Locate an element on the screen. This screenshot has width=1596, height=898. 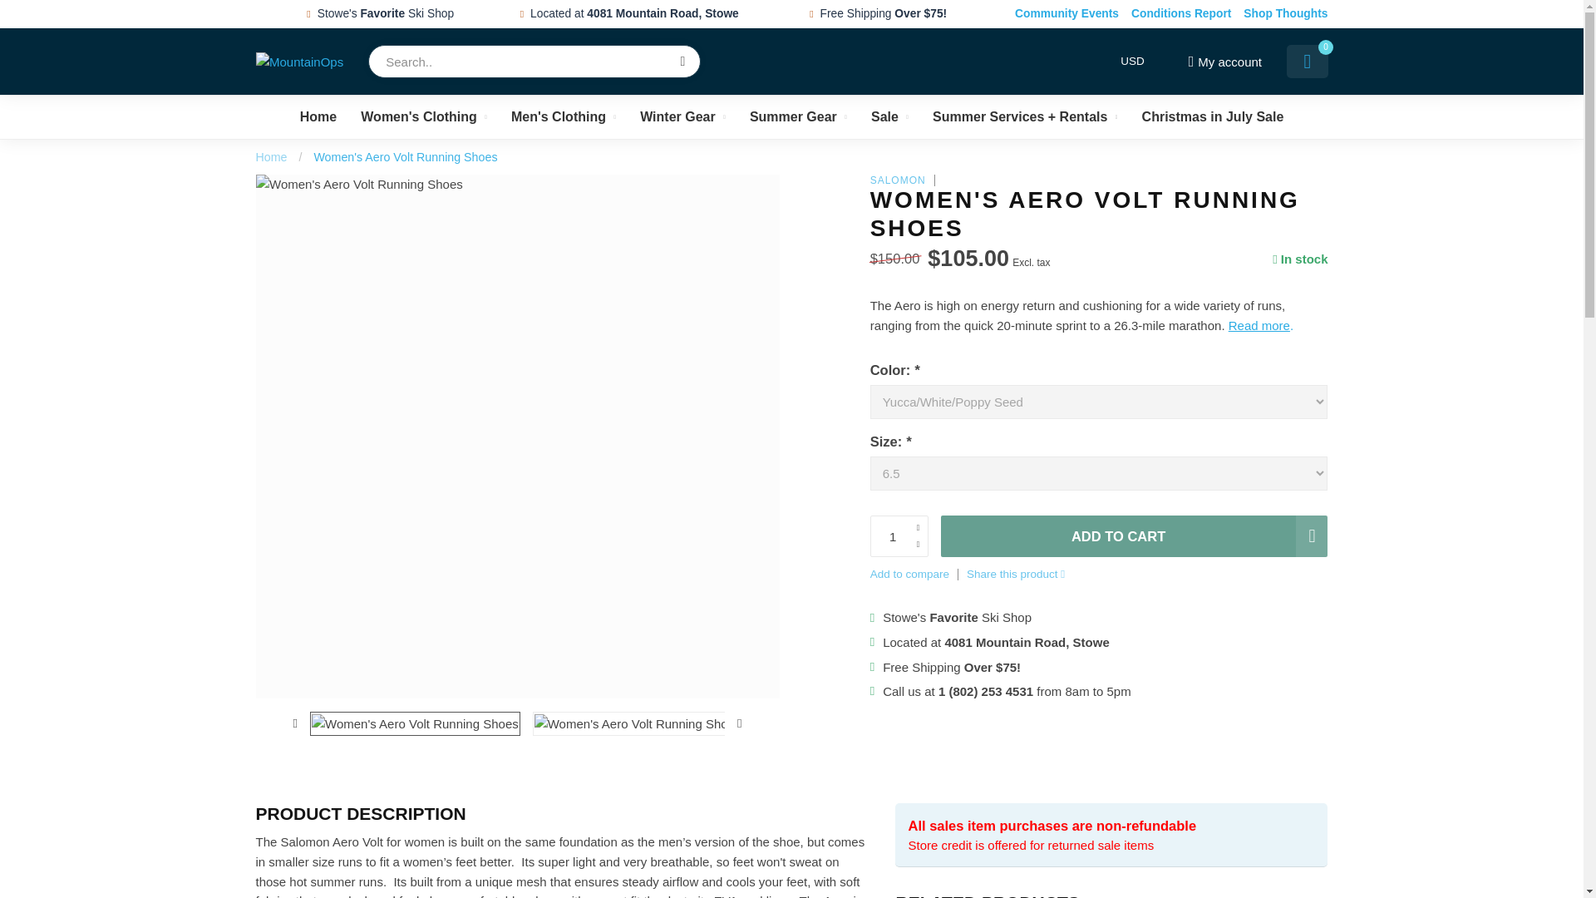
Conditions Report is located at coordinates (1180, 14).